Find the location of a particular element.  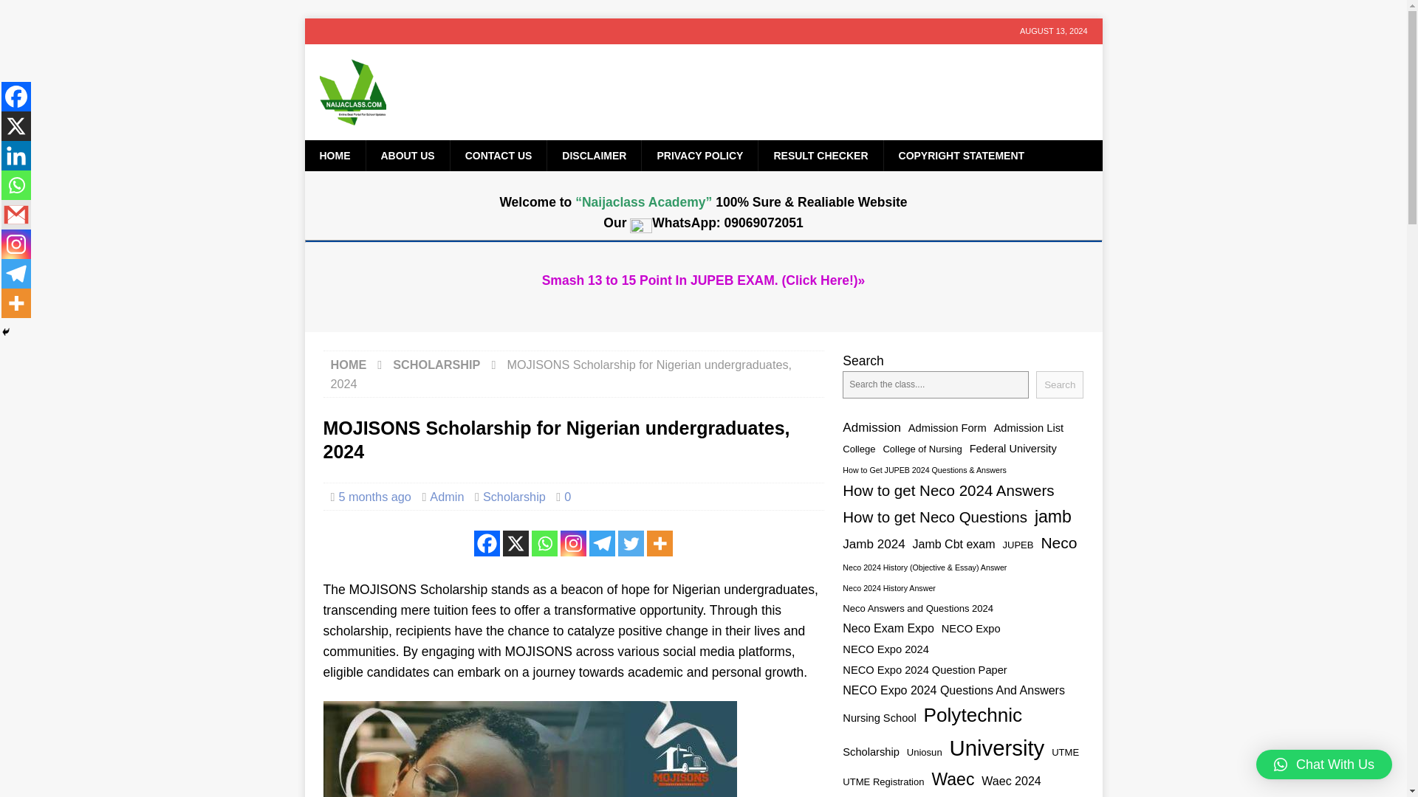

SCHOLARSHIP is located at coordinates (436, 365).